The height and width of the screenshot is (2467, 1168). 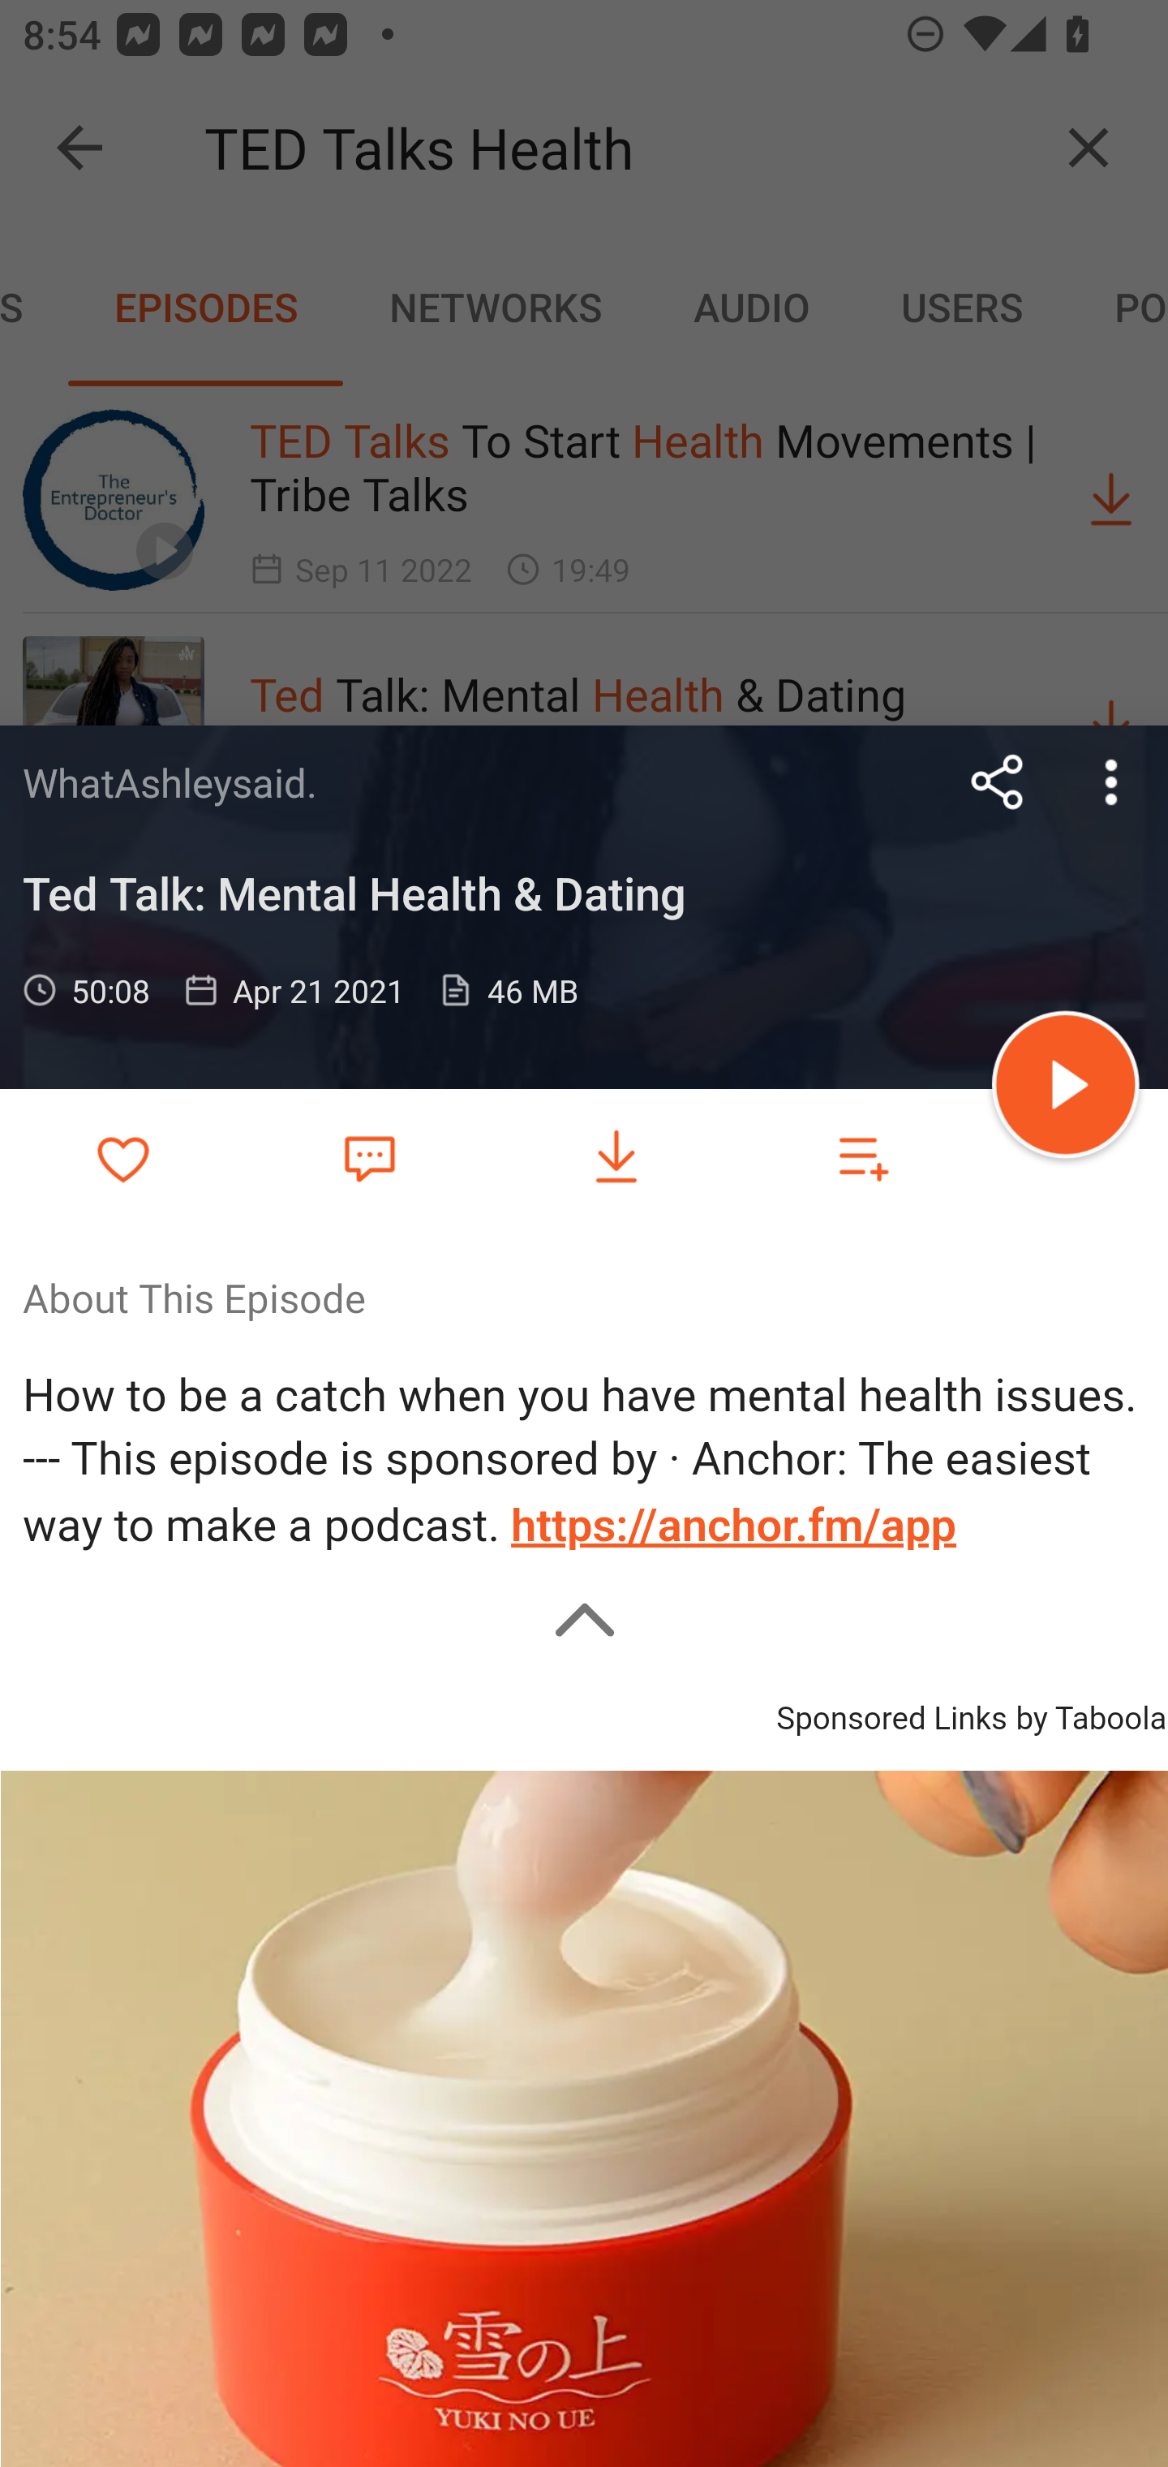 What do you see at coordinates (584, 2116) in the screenshot?
I see `Image for Taboola Advertising Unit` at bounding box center [584, 2116].